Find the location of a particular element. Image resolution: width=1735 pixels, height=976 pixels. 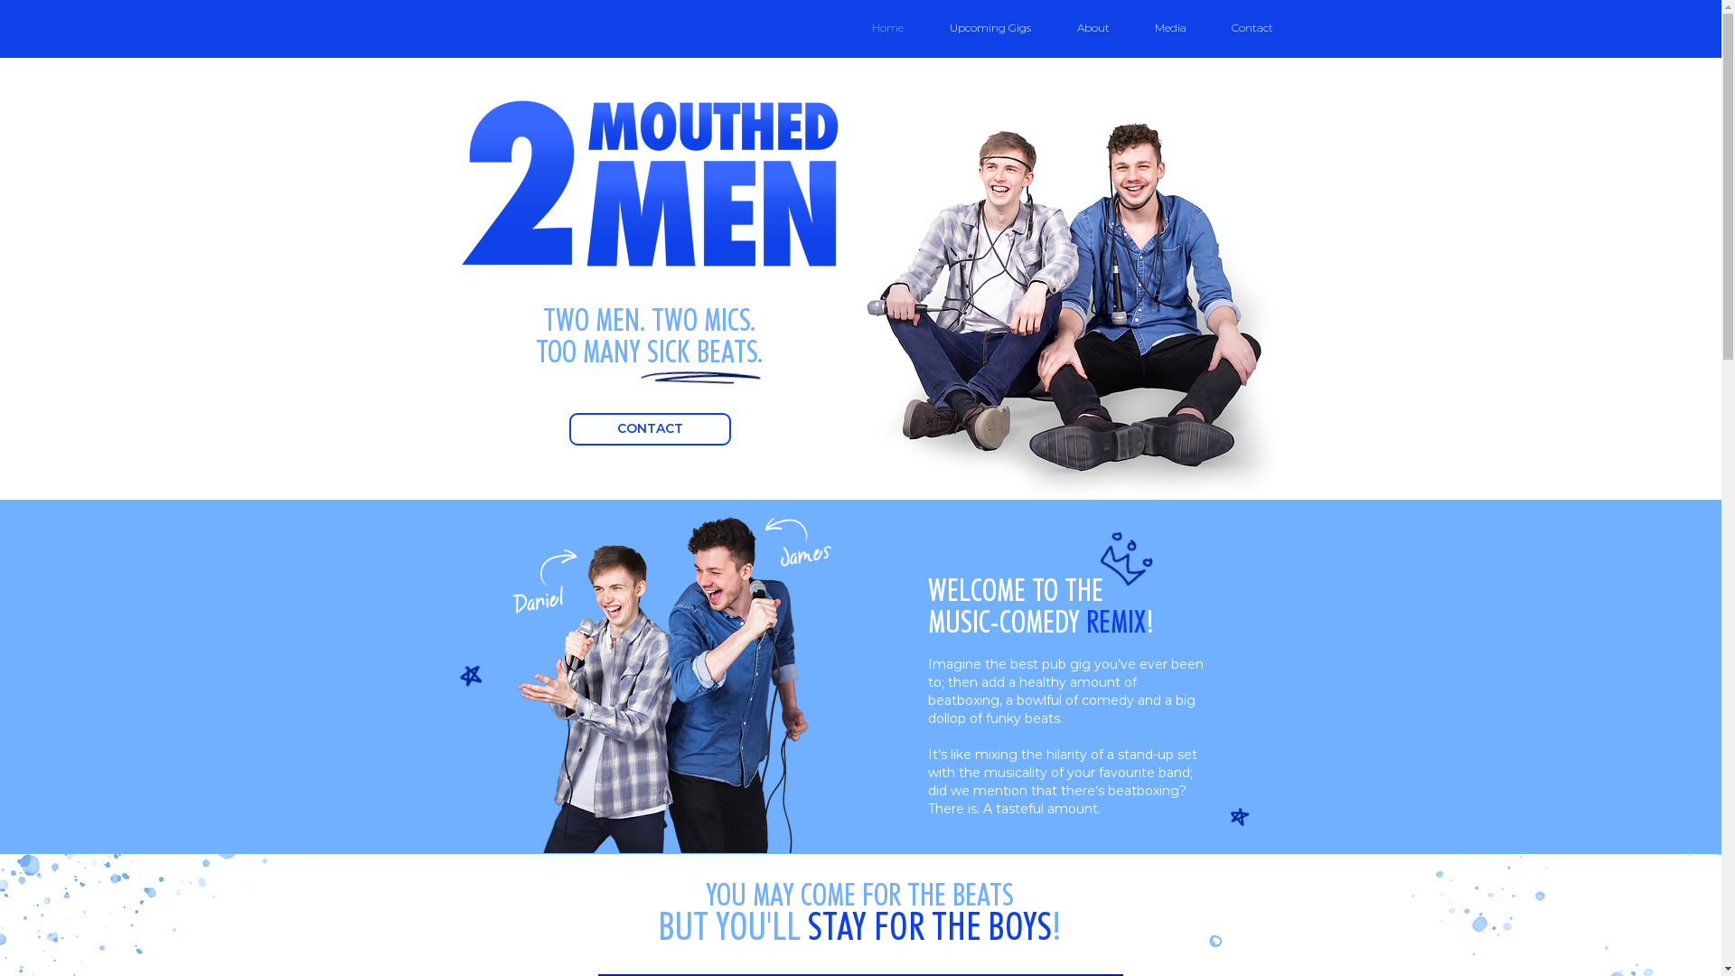

Contact is located at coordinates (1252, 28).